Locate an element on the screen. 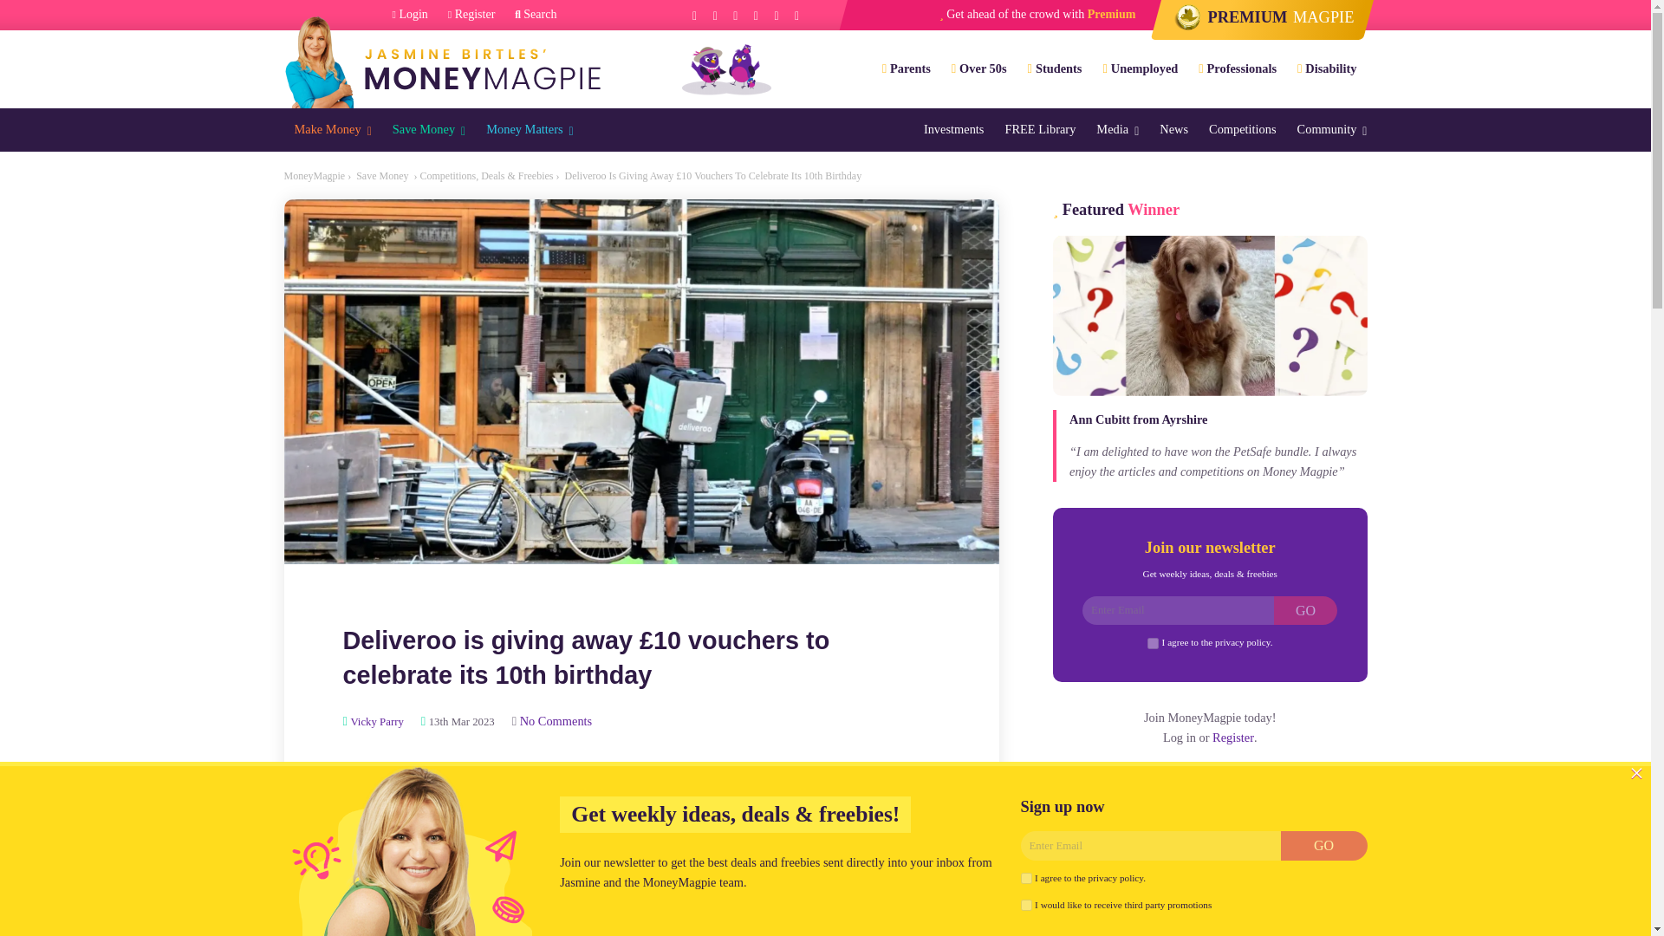  Go to MoneyMagpie. is located at coordinates (315, 175).